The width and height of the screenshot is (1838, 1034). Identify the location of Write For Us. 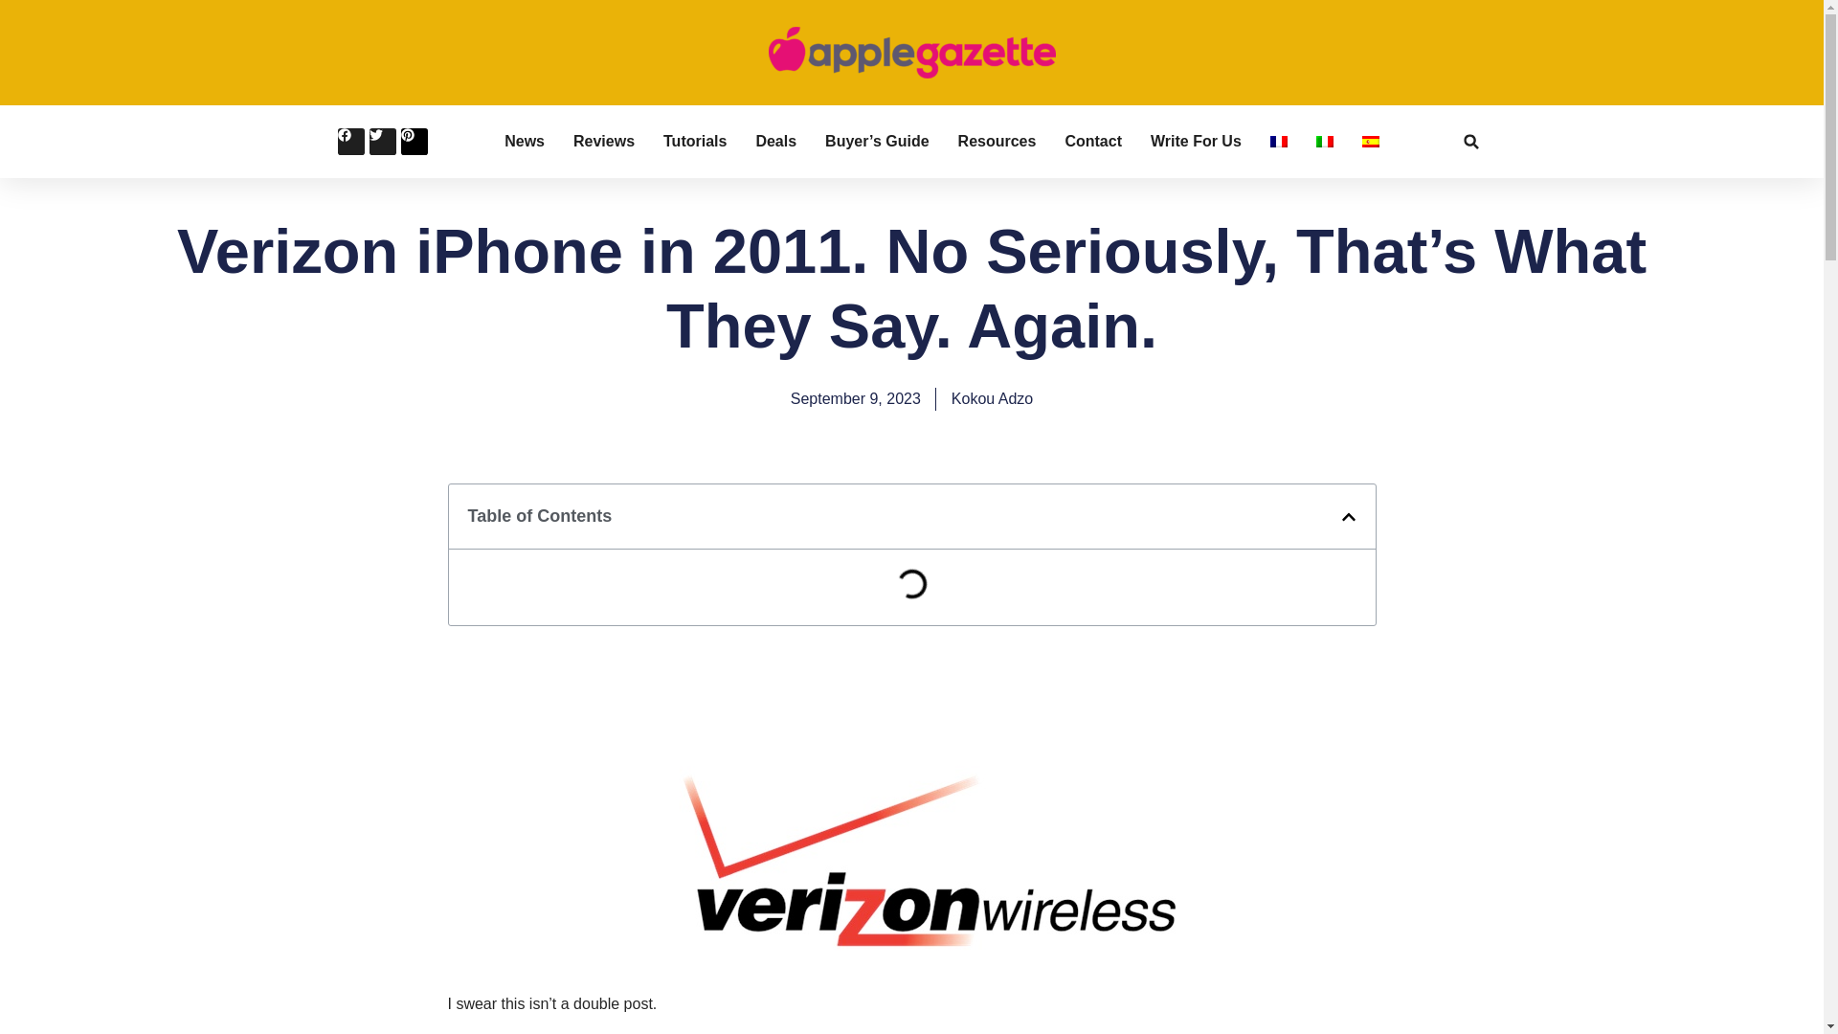
(1196, 142).